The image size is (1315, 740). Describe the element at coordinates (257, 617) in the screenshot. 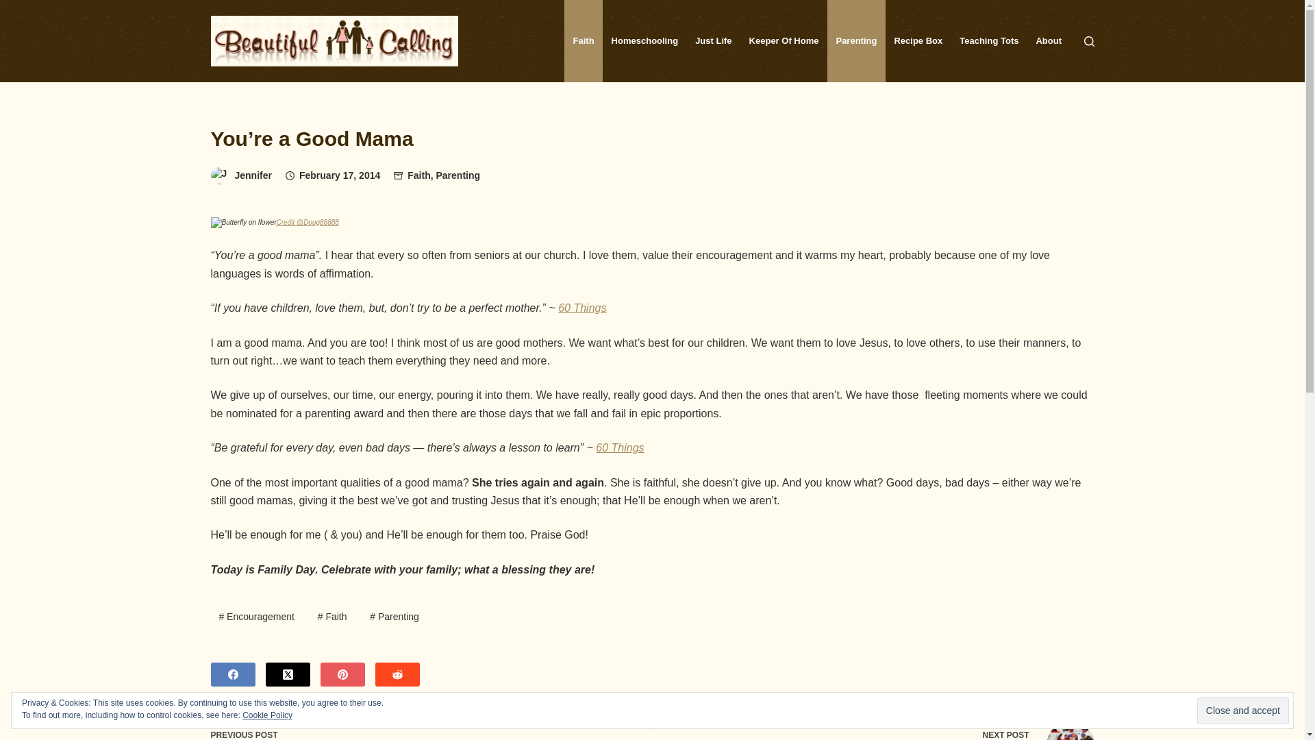

I see `# Encouragement` at that location.